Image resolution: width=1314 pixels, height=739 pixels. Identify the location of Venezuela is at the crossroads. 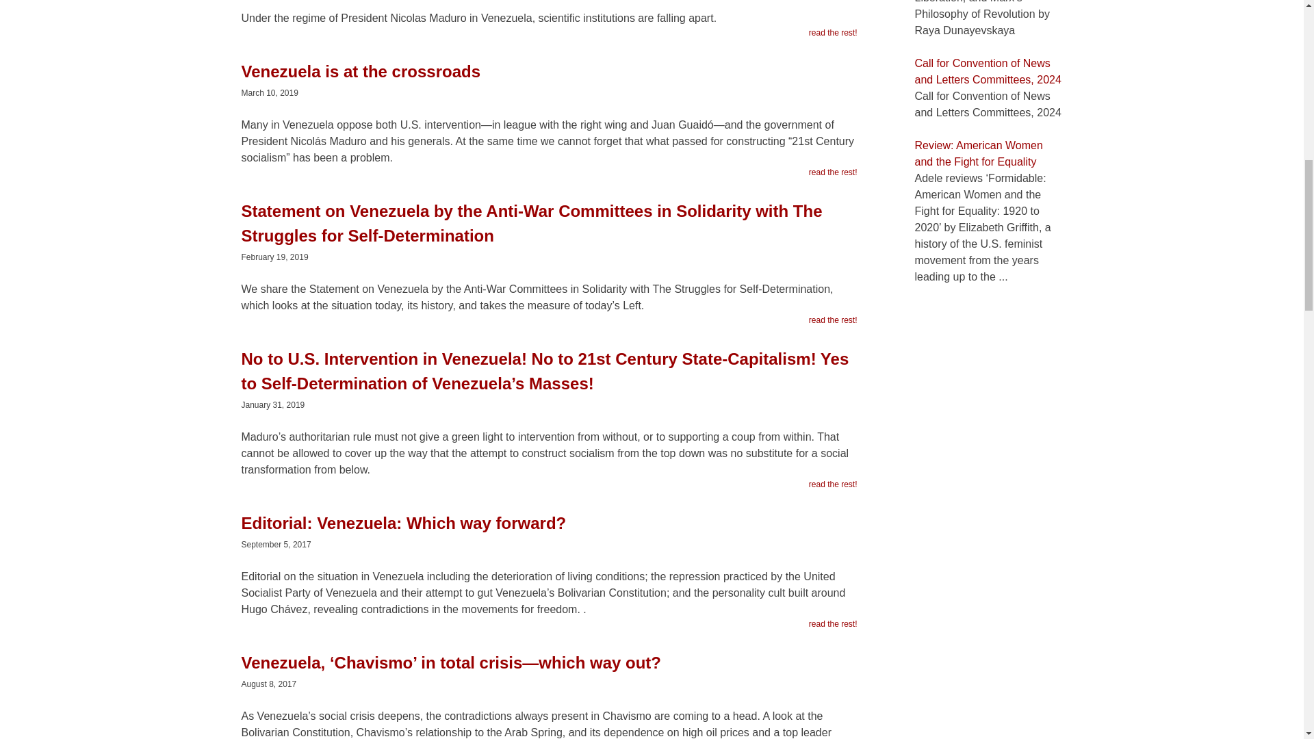
(548, 78).